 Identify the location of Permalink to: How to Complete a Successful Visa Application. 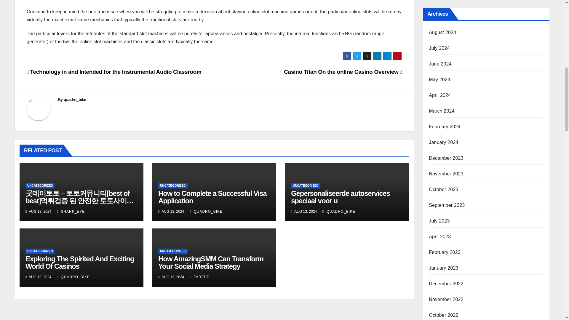
(212, 197).